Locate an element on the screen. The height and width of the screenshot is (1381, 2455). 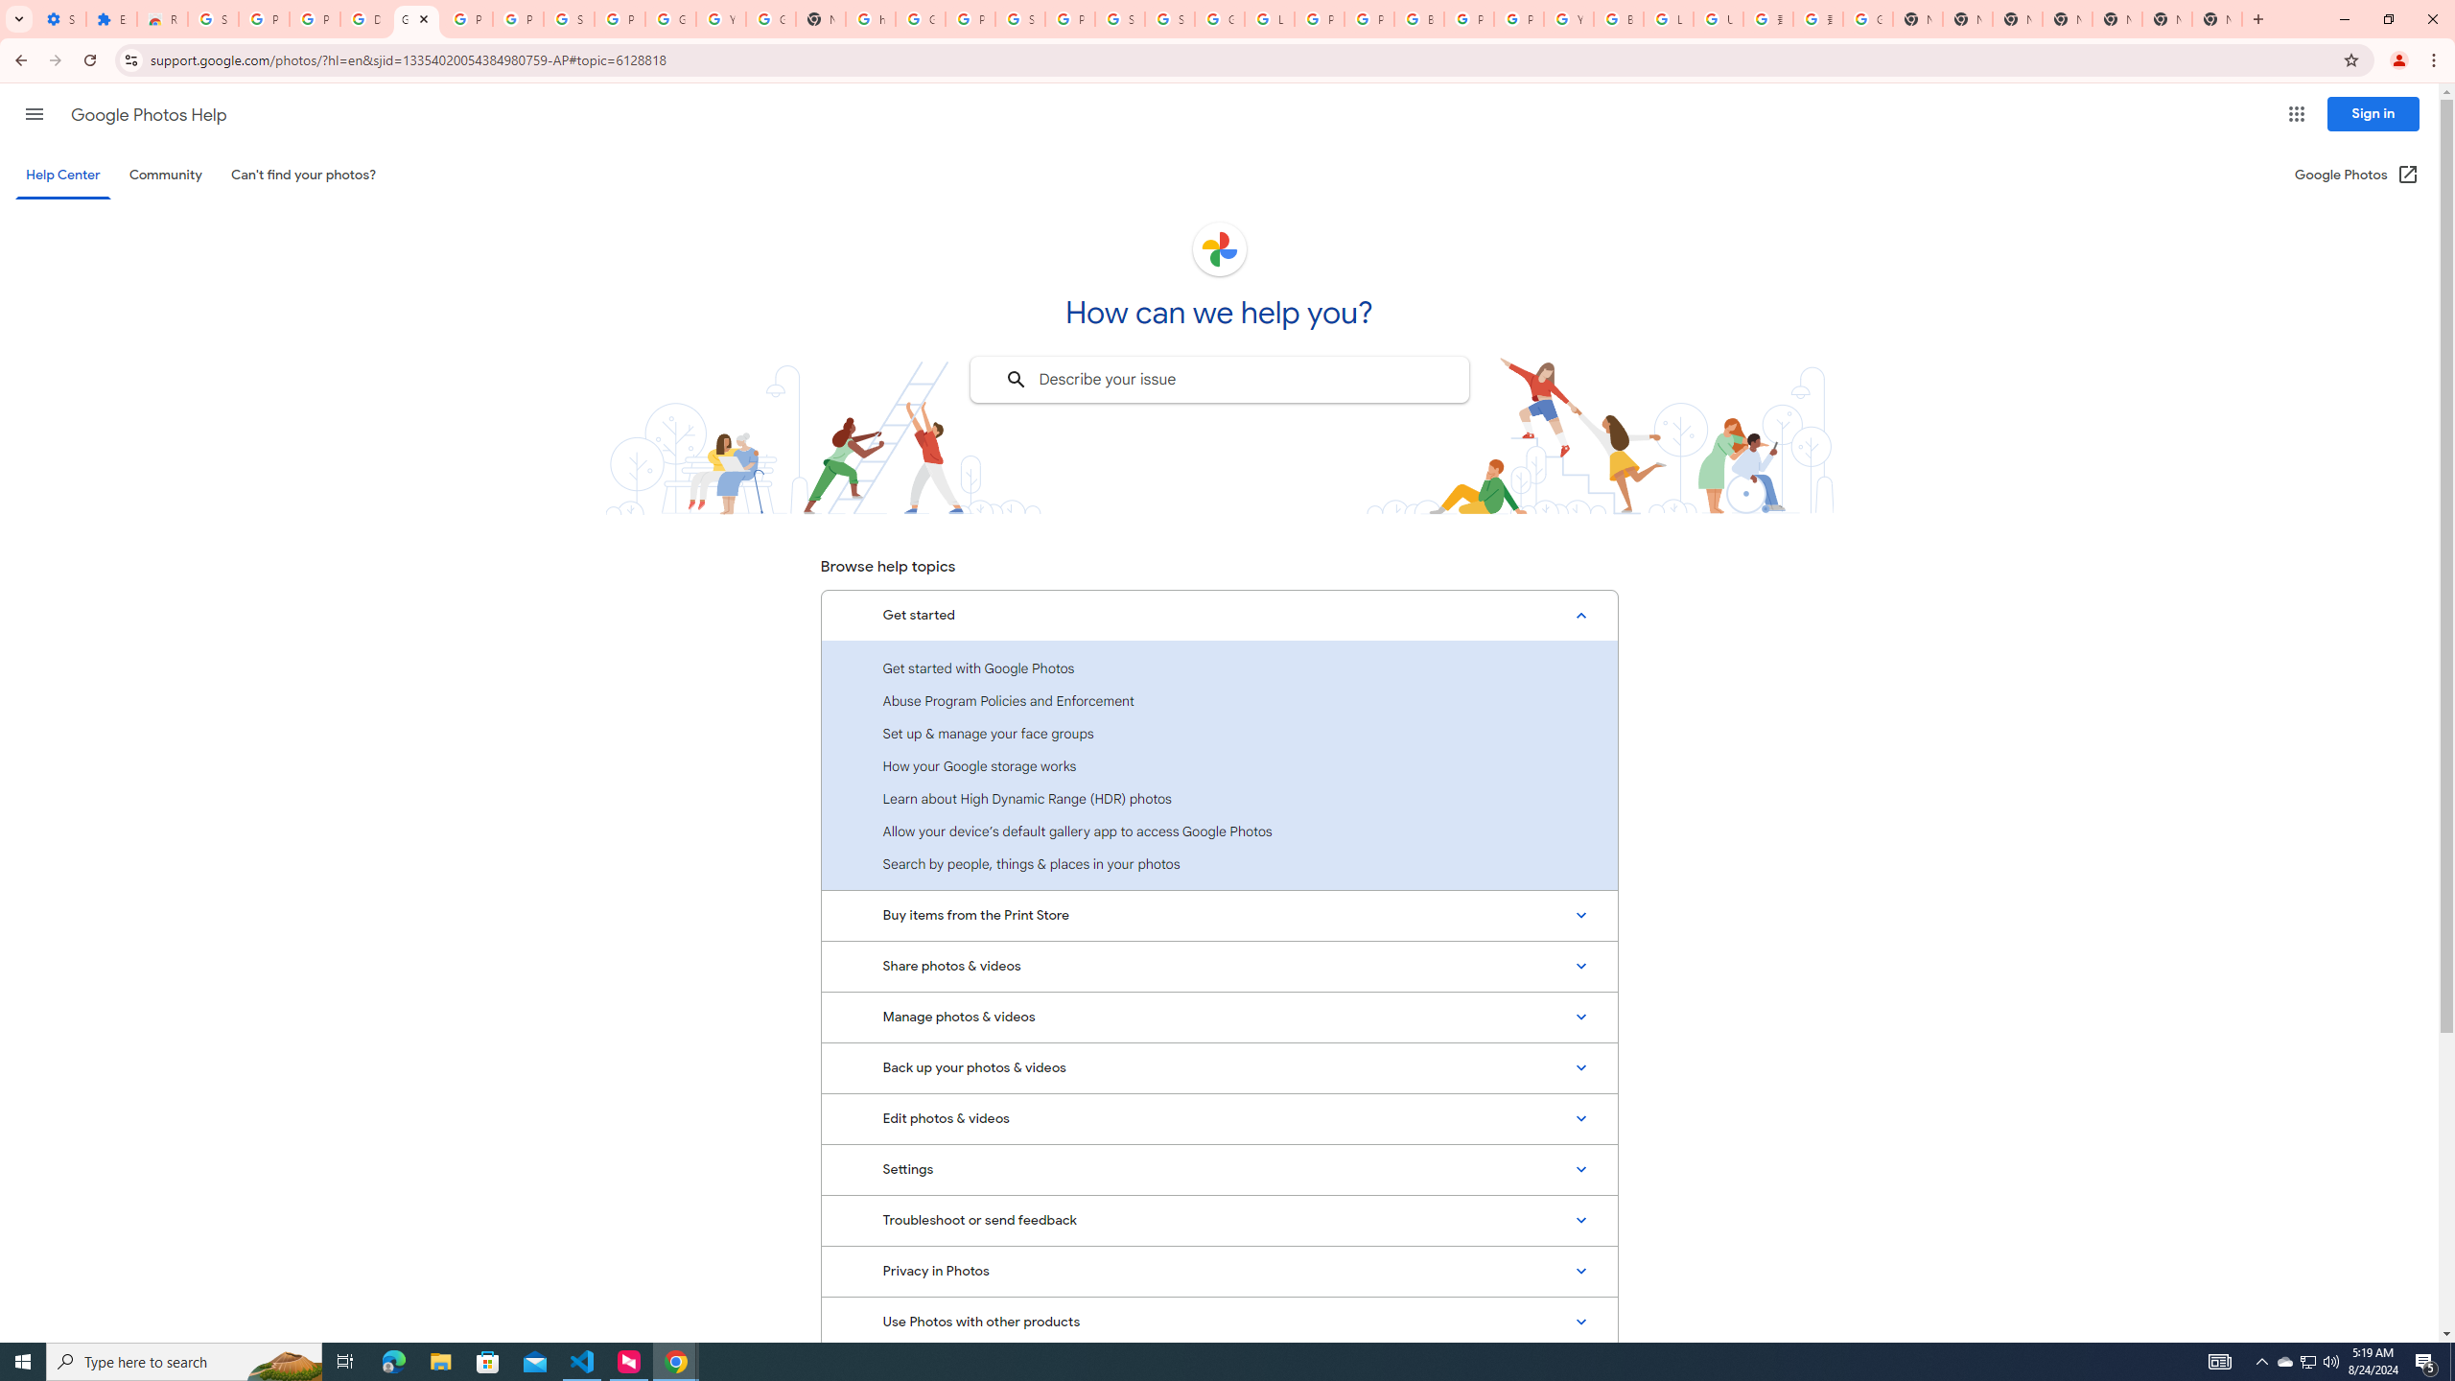
Delete photos & videos - Computer - Google Photos Help is located at coordinates (365, 19).